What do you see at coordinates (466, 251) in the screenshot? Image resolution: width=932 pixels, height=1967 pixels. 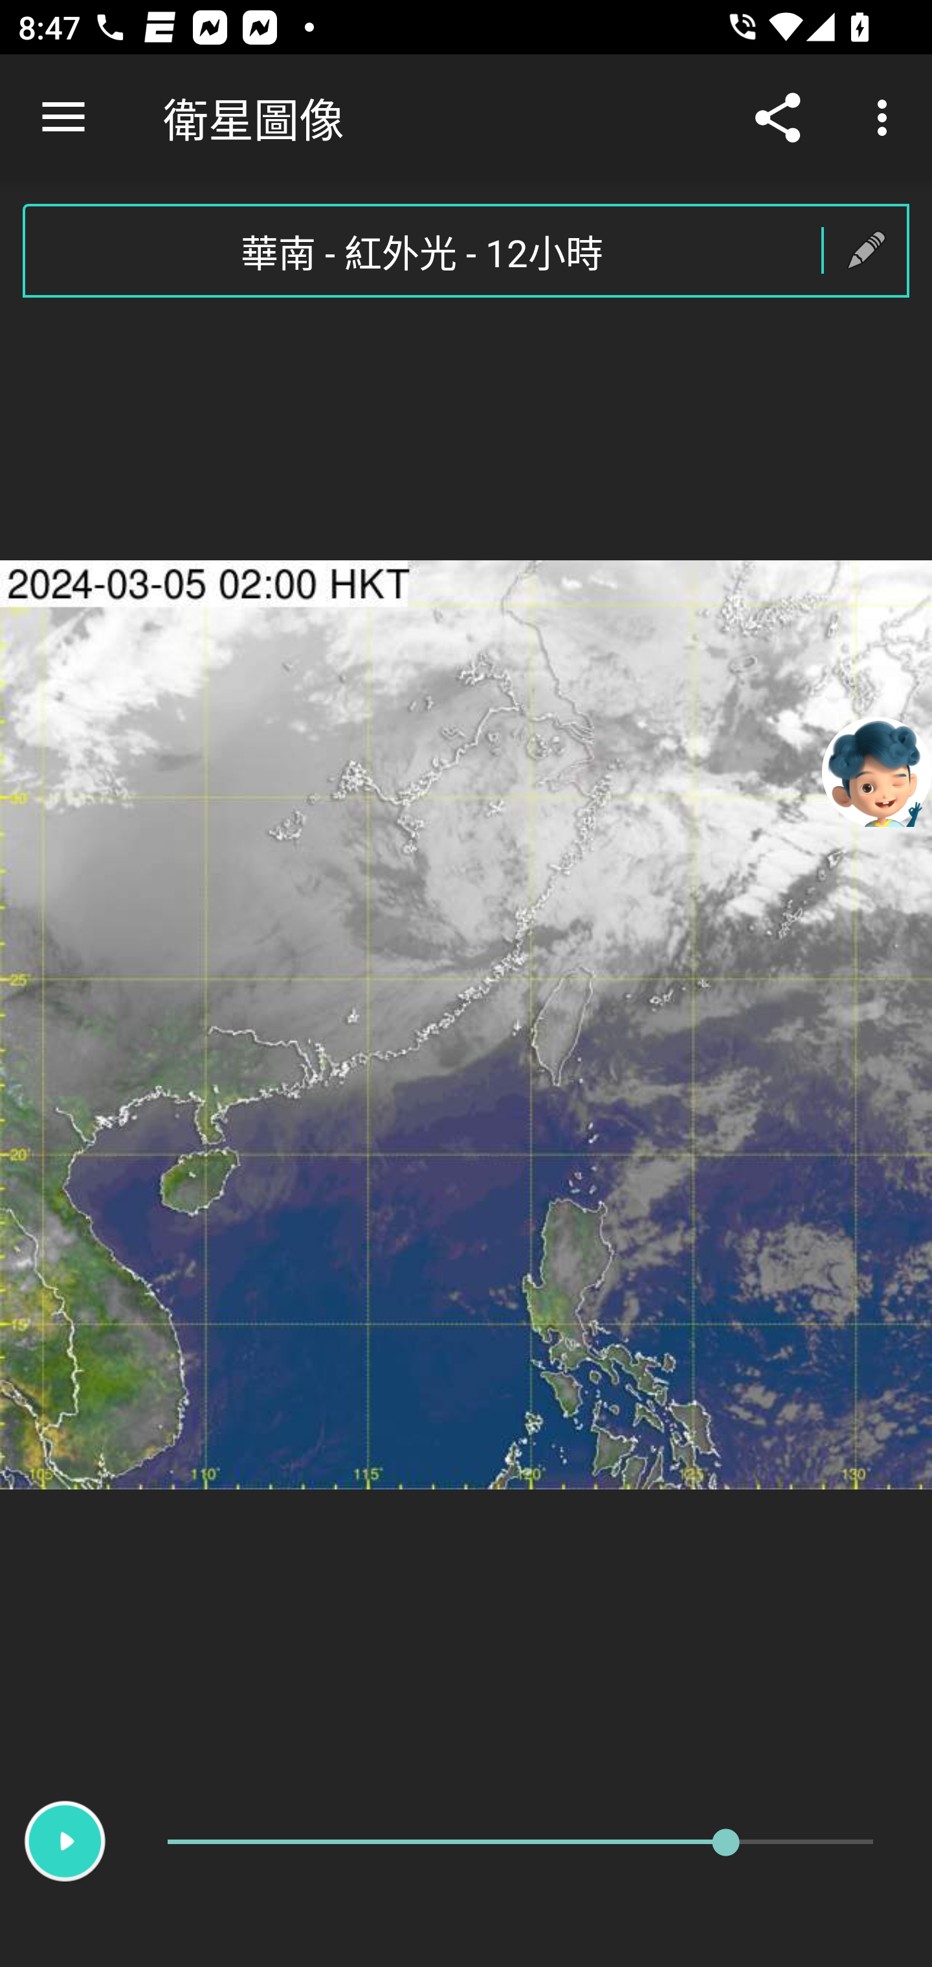 I see `華南 - 紅外光 - 12小時 編輯` at bounding box center [466, 251].